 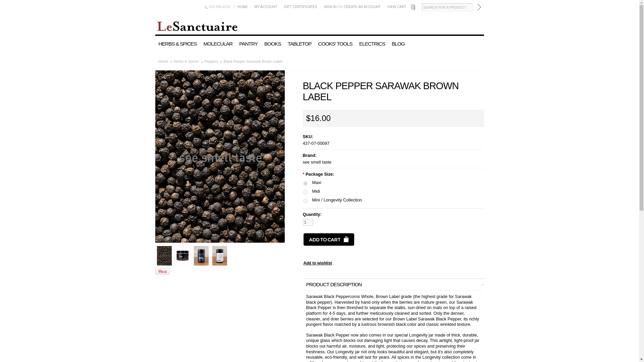 What do you see at coordinates (398, 44) in the screenshot?
I see `BLOG` at bounding box center [398, 44].